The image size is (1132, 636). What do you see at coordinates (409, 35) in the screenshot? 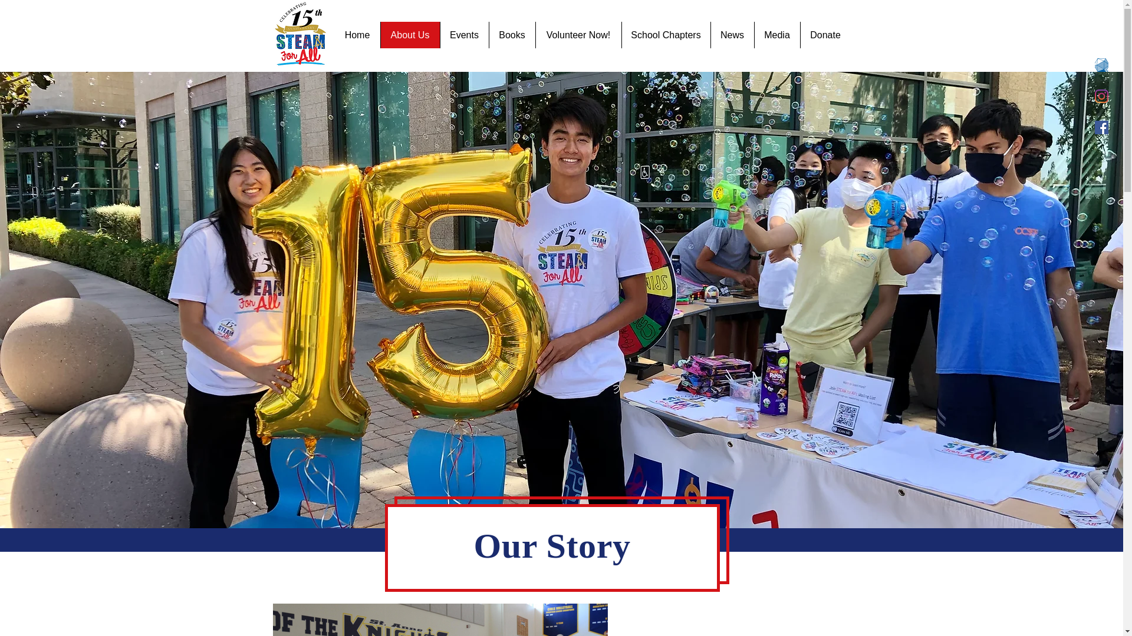
I see `About Us` at bounding box center [409, 35].